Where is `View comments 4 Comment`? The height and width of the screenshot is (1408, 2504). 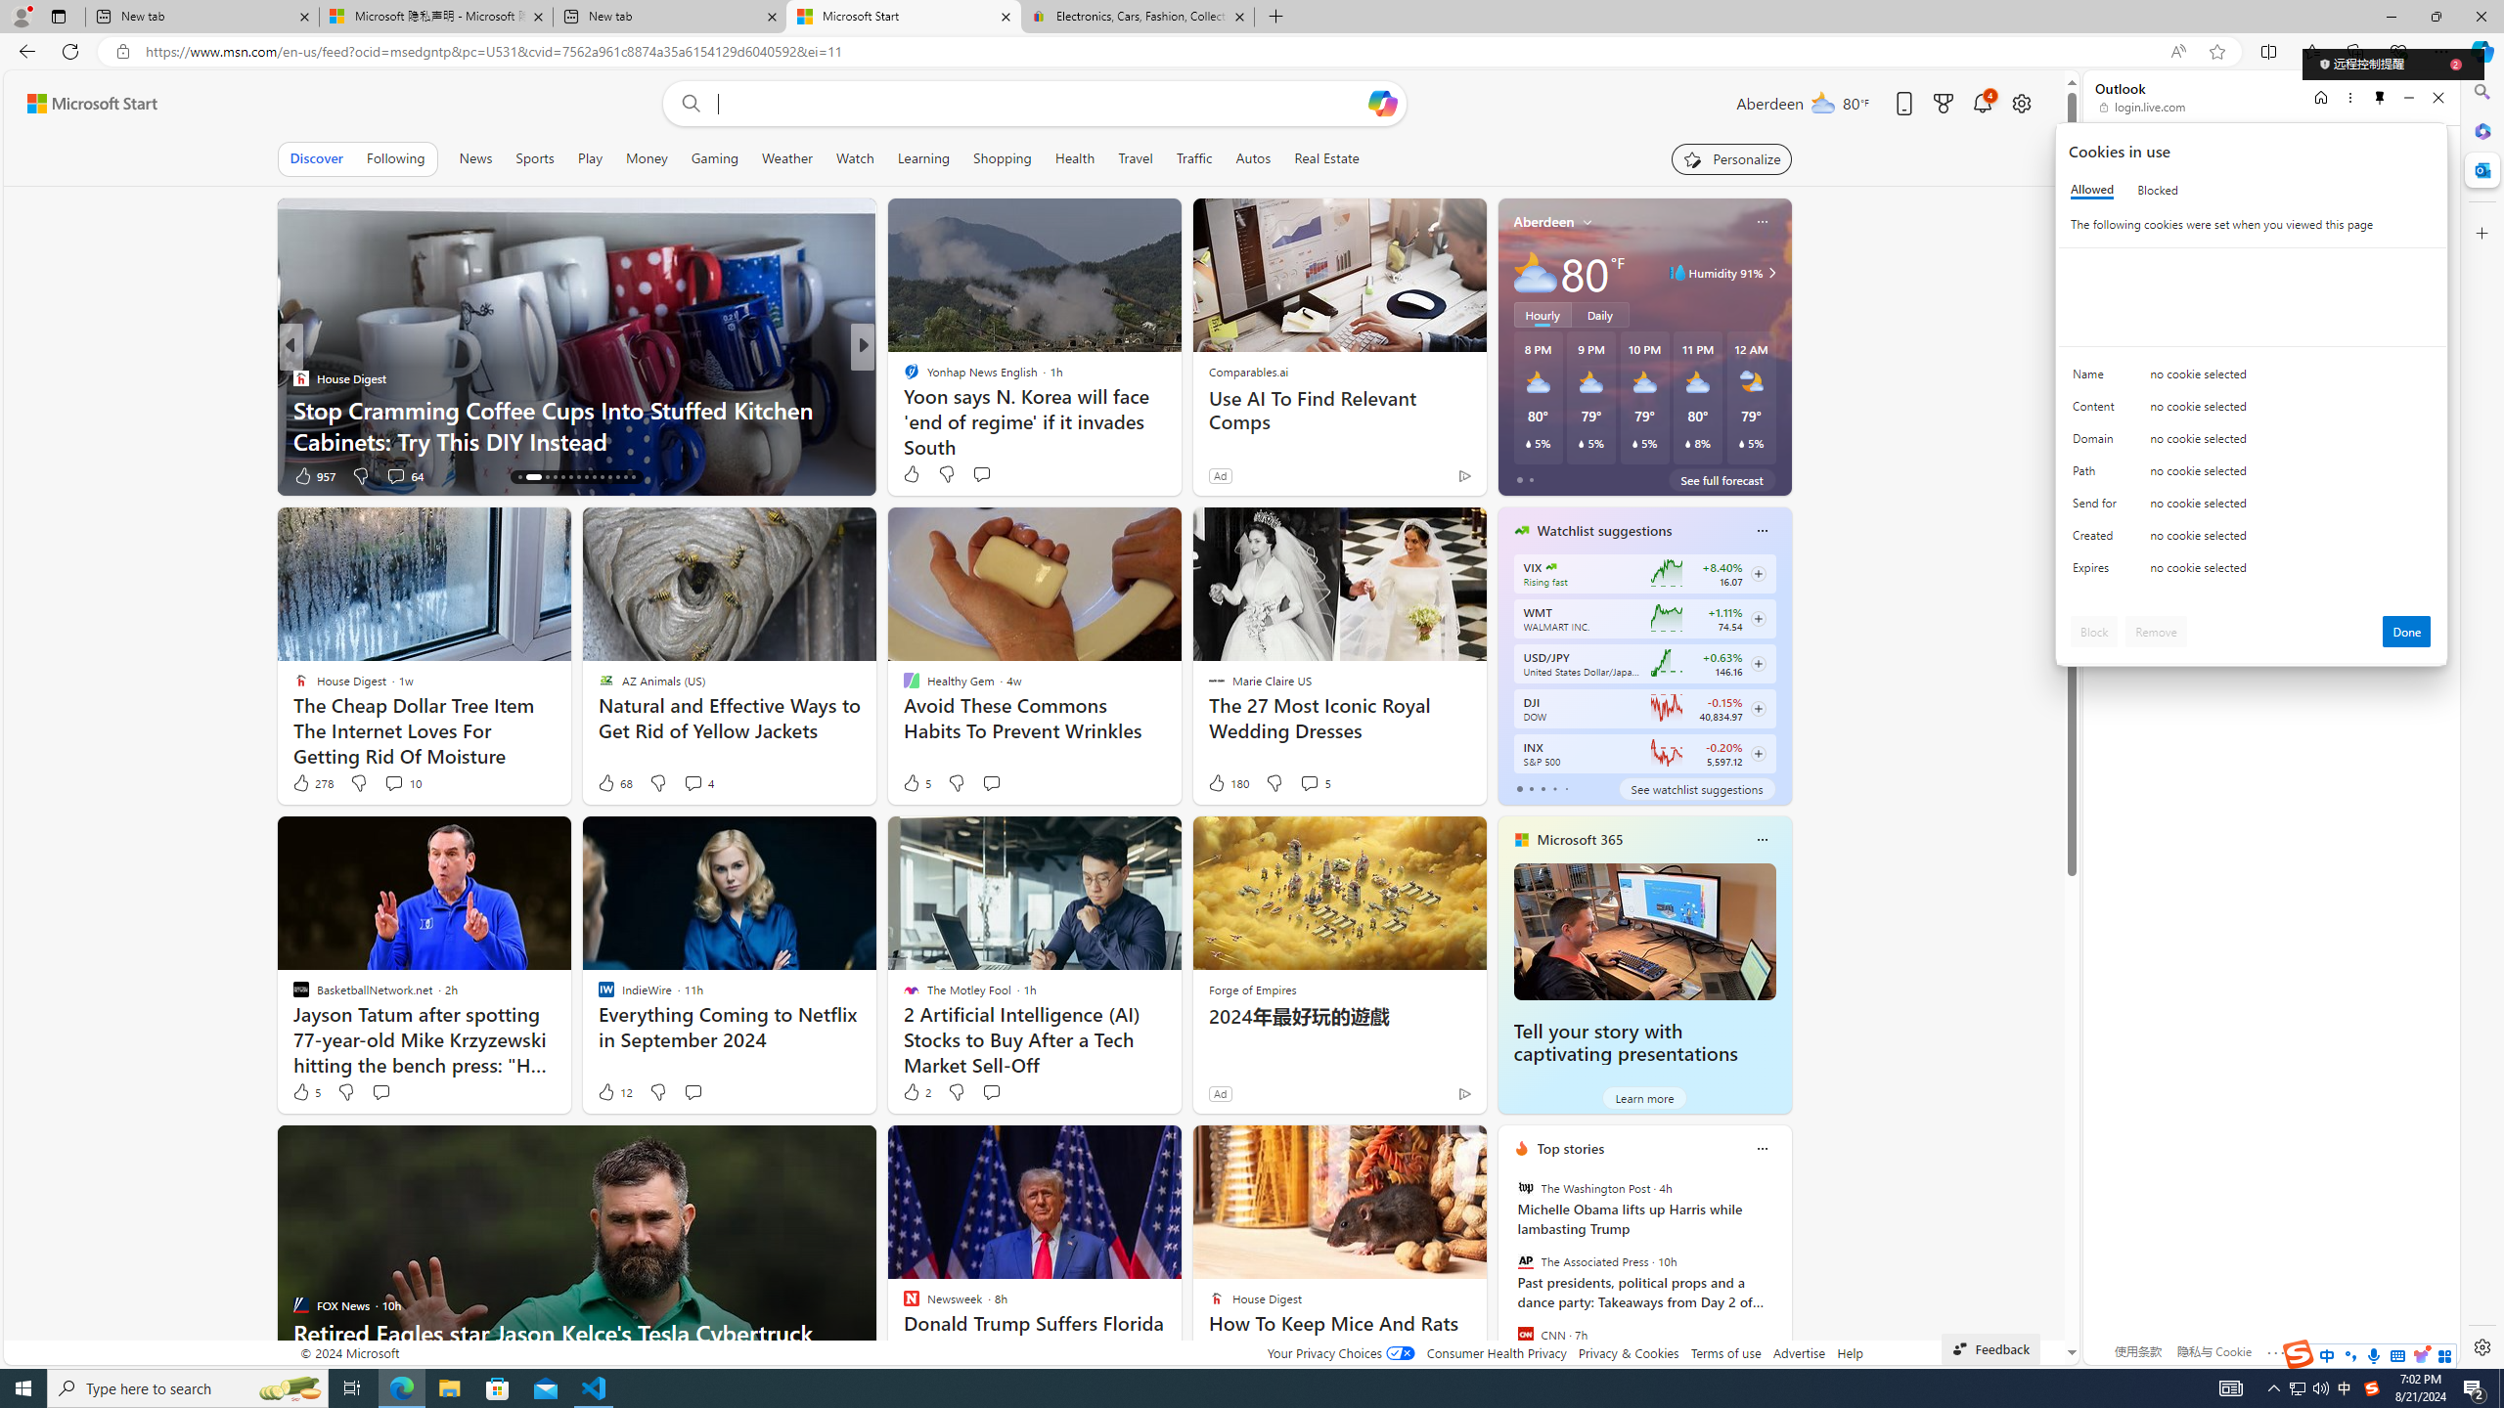 View comments 4 Comment is located at coordinates (693, 782).